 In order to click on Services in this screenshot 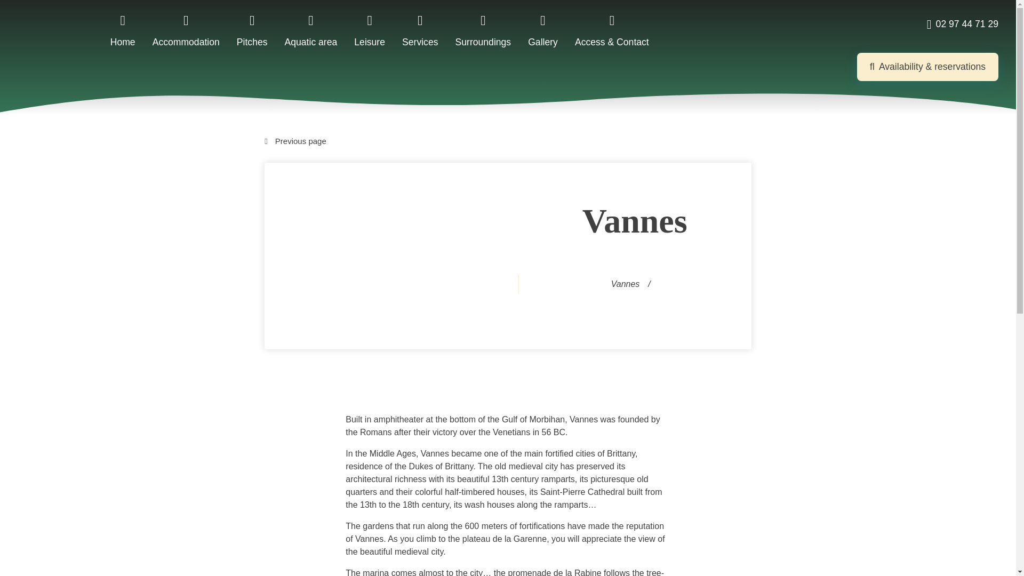, I will do `click(420, 30)`.